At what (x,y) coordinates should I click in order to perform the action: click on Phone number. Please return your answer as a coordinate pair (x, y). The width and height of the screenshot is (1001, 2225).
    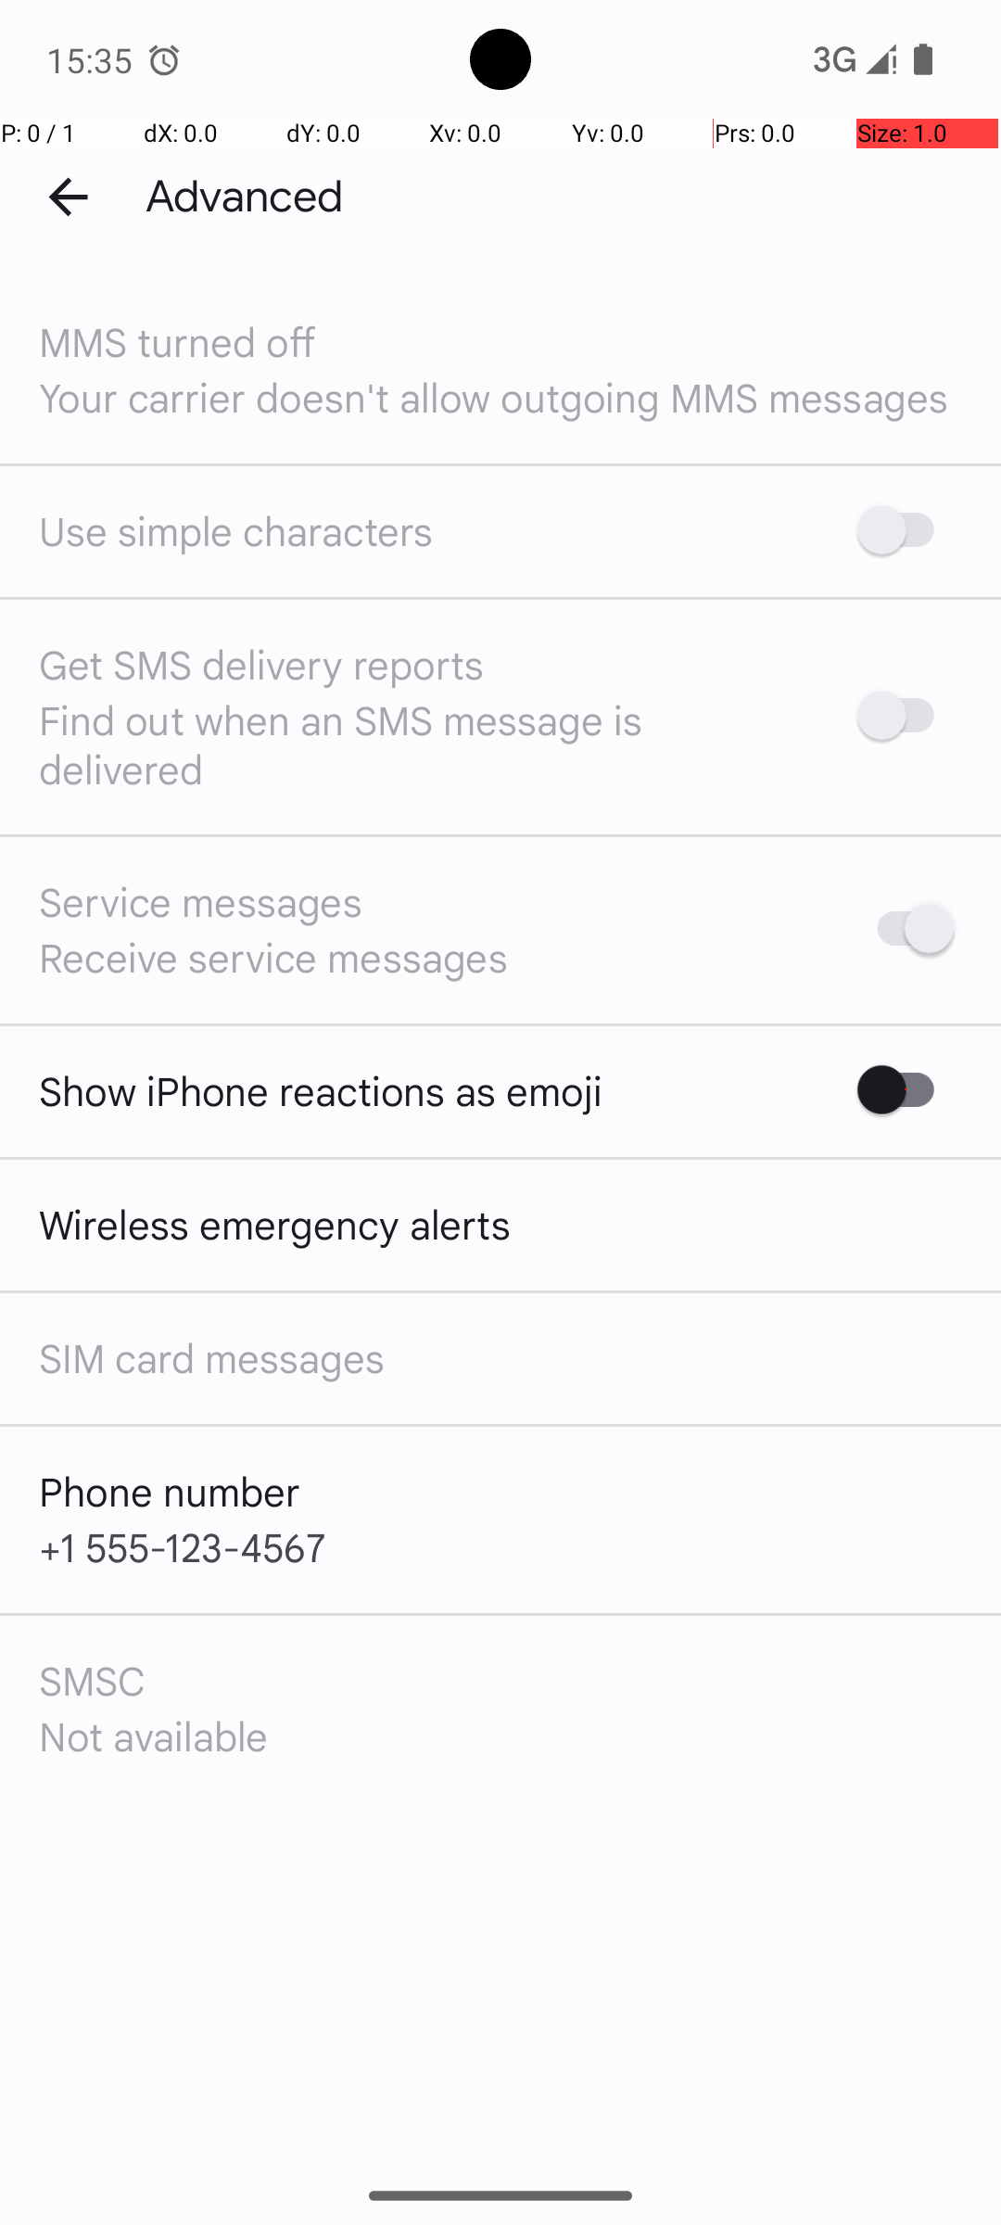
    Looking at the image, I should click on (170, 1491).